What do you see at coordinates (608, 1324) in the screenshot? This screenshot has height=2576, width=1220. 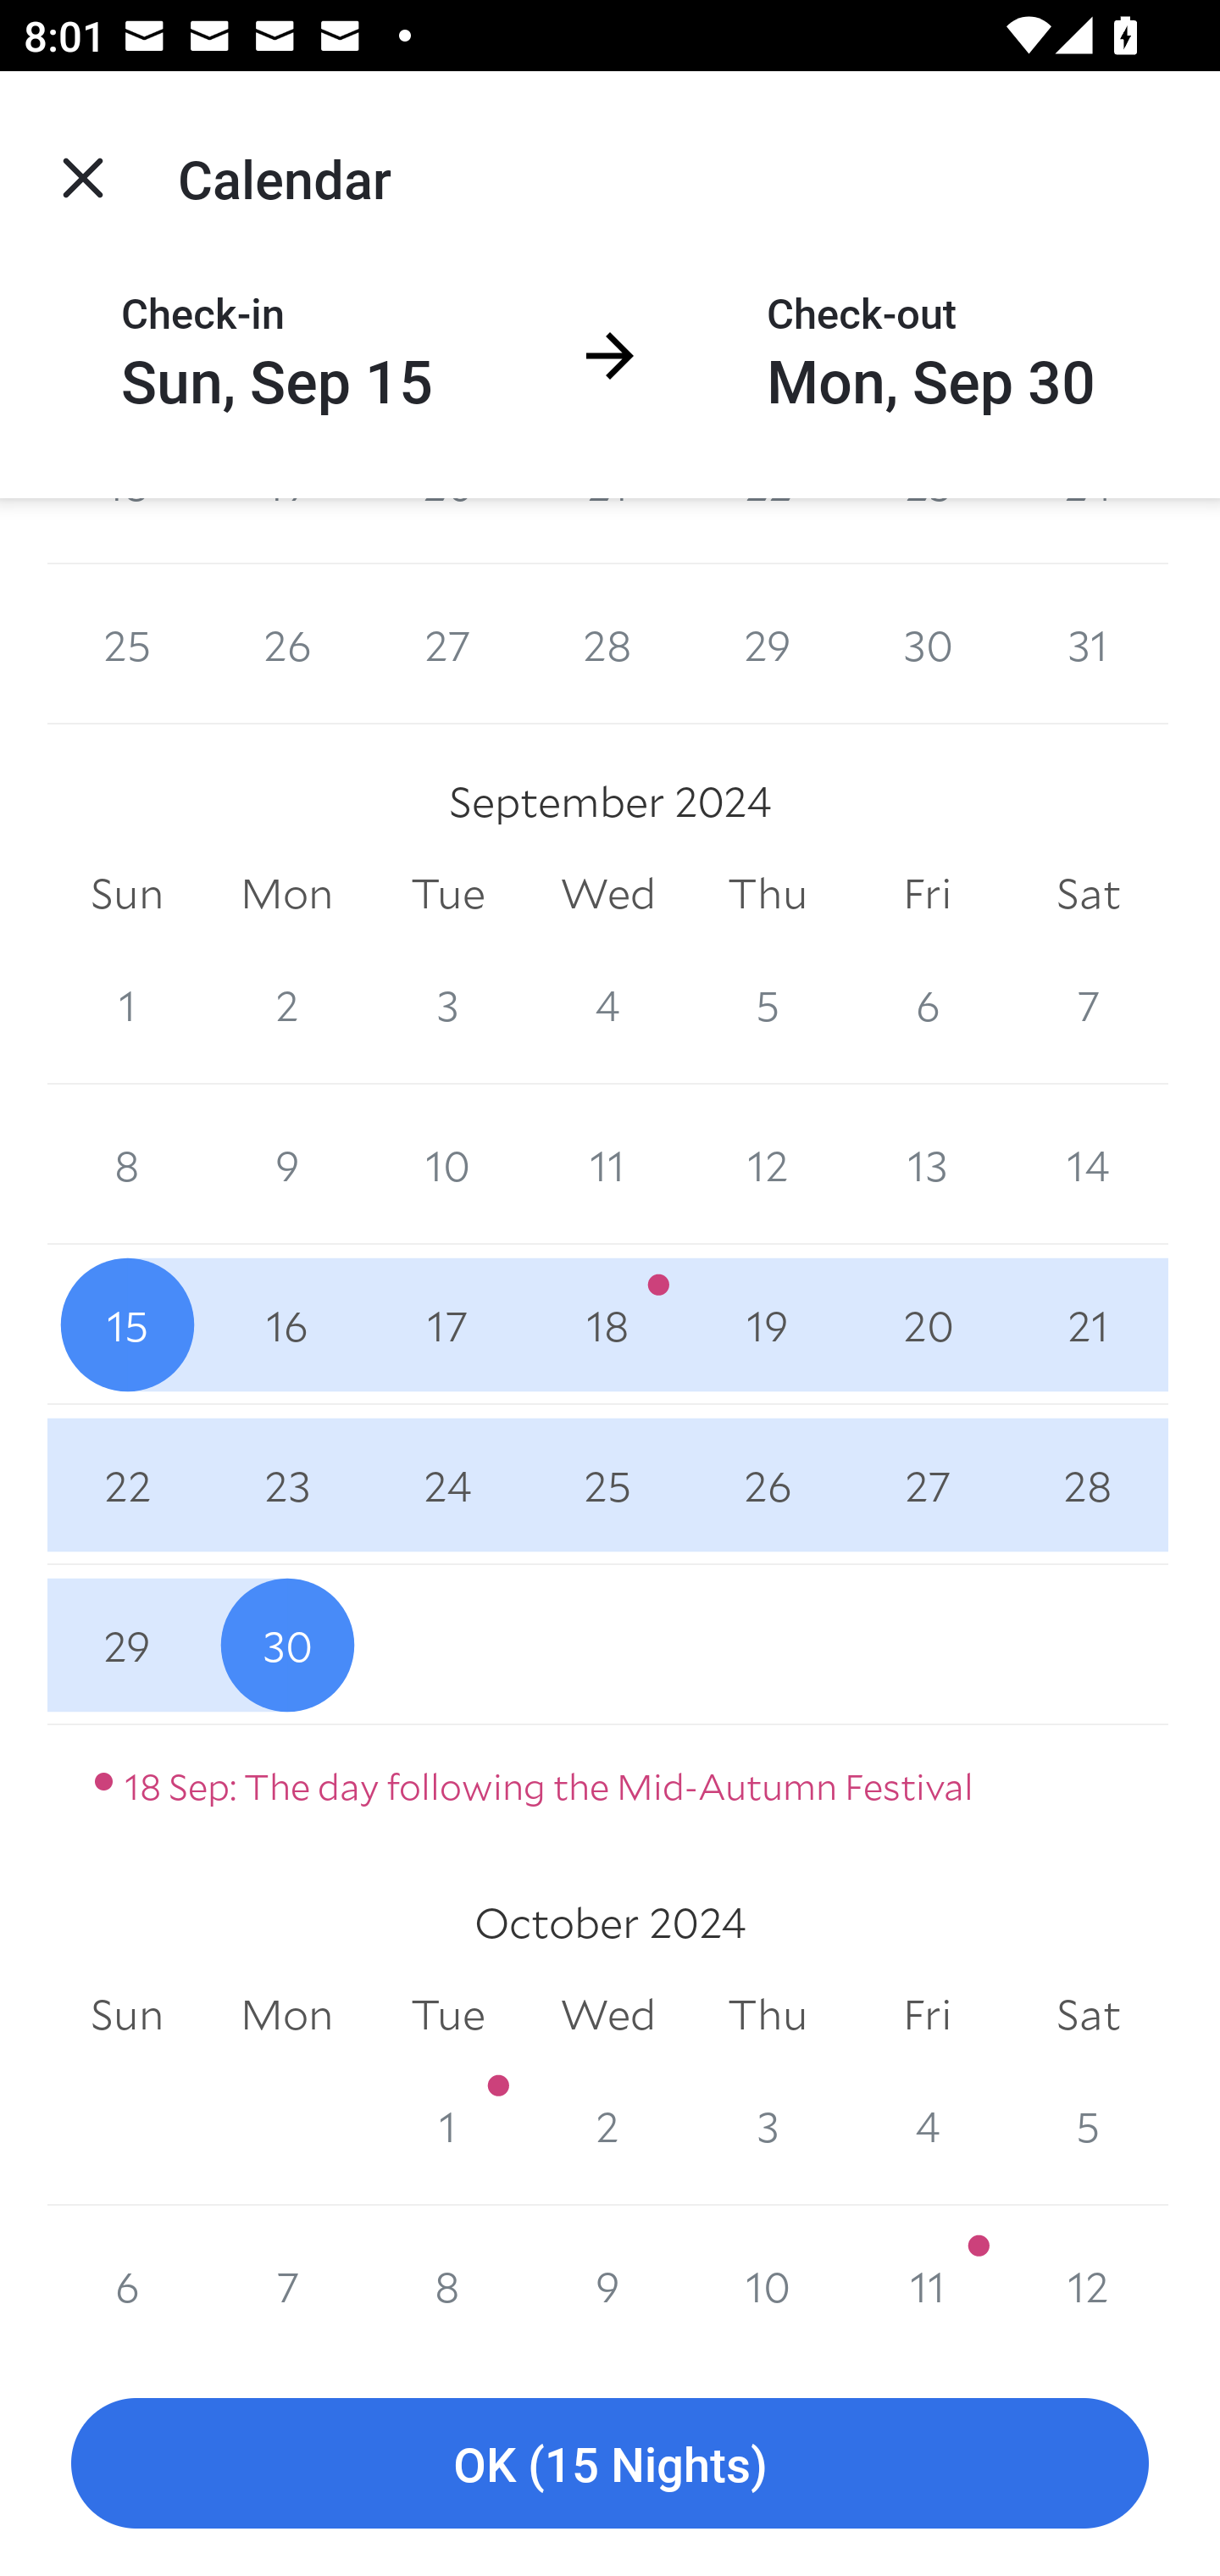 I see `18 18 September 2024` at bounding box center [608, 1324].